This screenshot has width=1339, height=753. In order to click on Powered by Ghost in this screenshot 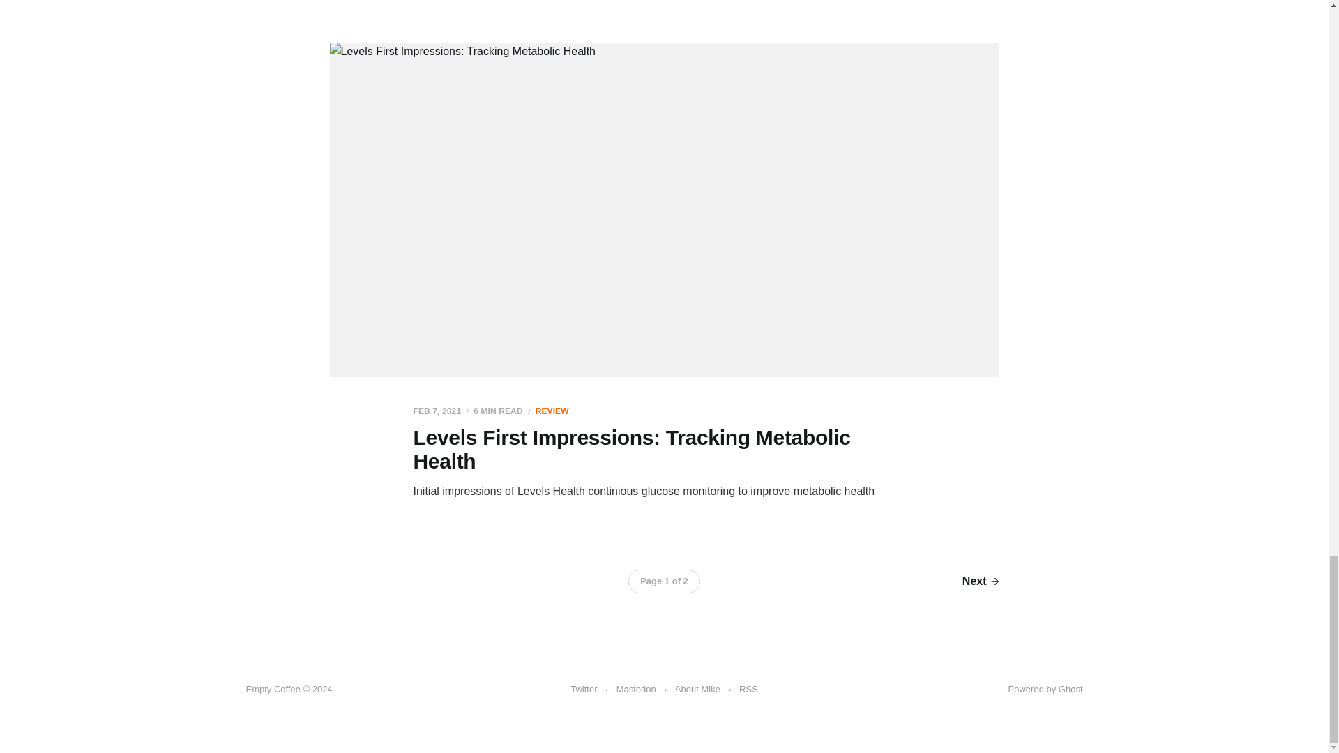, I will do `click(1045, 689)`.